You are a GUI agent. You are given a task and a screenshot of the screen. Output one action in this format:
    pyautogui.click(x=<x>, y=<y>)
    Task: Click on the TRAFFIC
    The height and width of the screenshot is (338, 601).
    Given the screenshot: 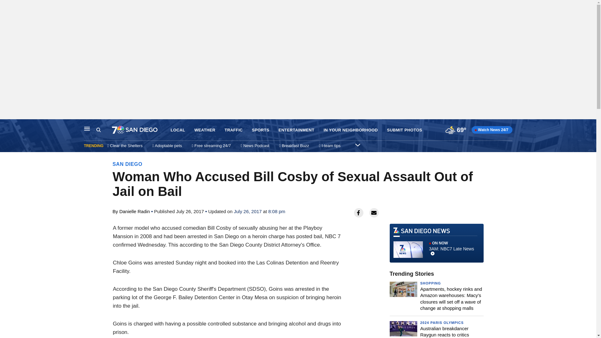 What is the action you would take?
    pyautogui.click(x=98, y=130)
    